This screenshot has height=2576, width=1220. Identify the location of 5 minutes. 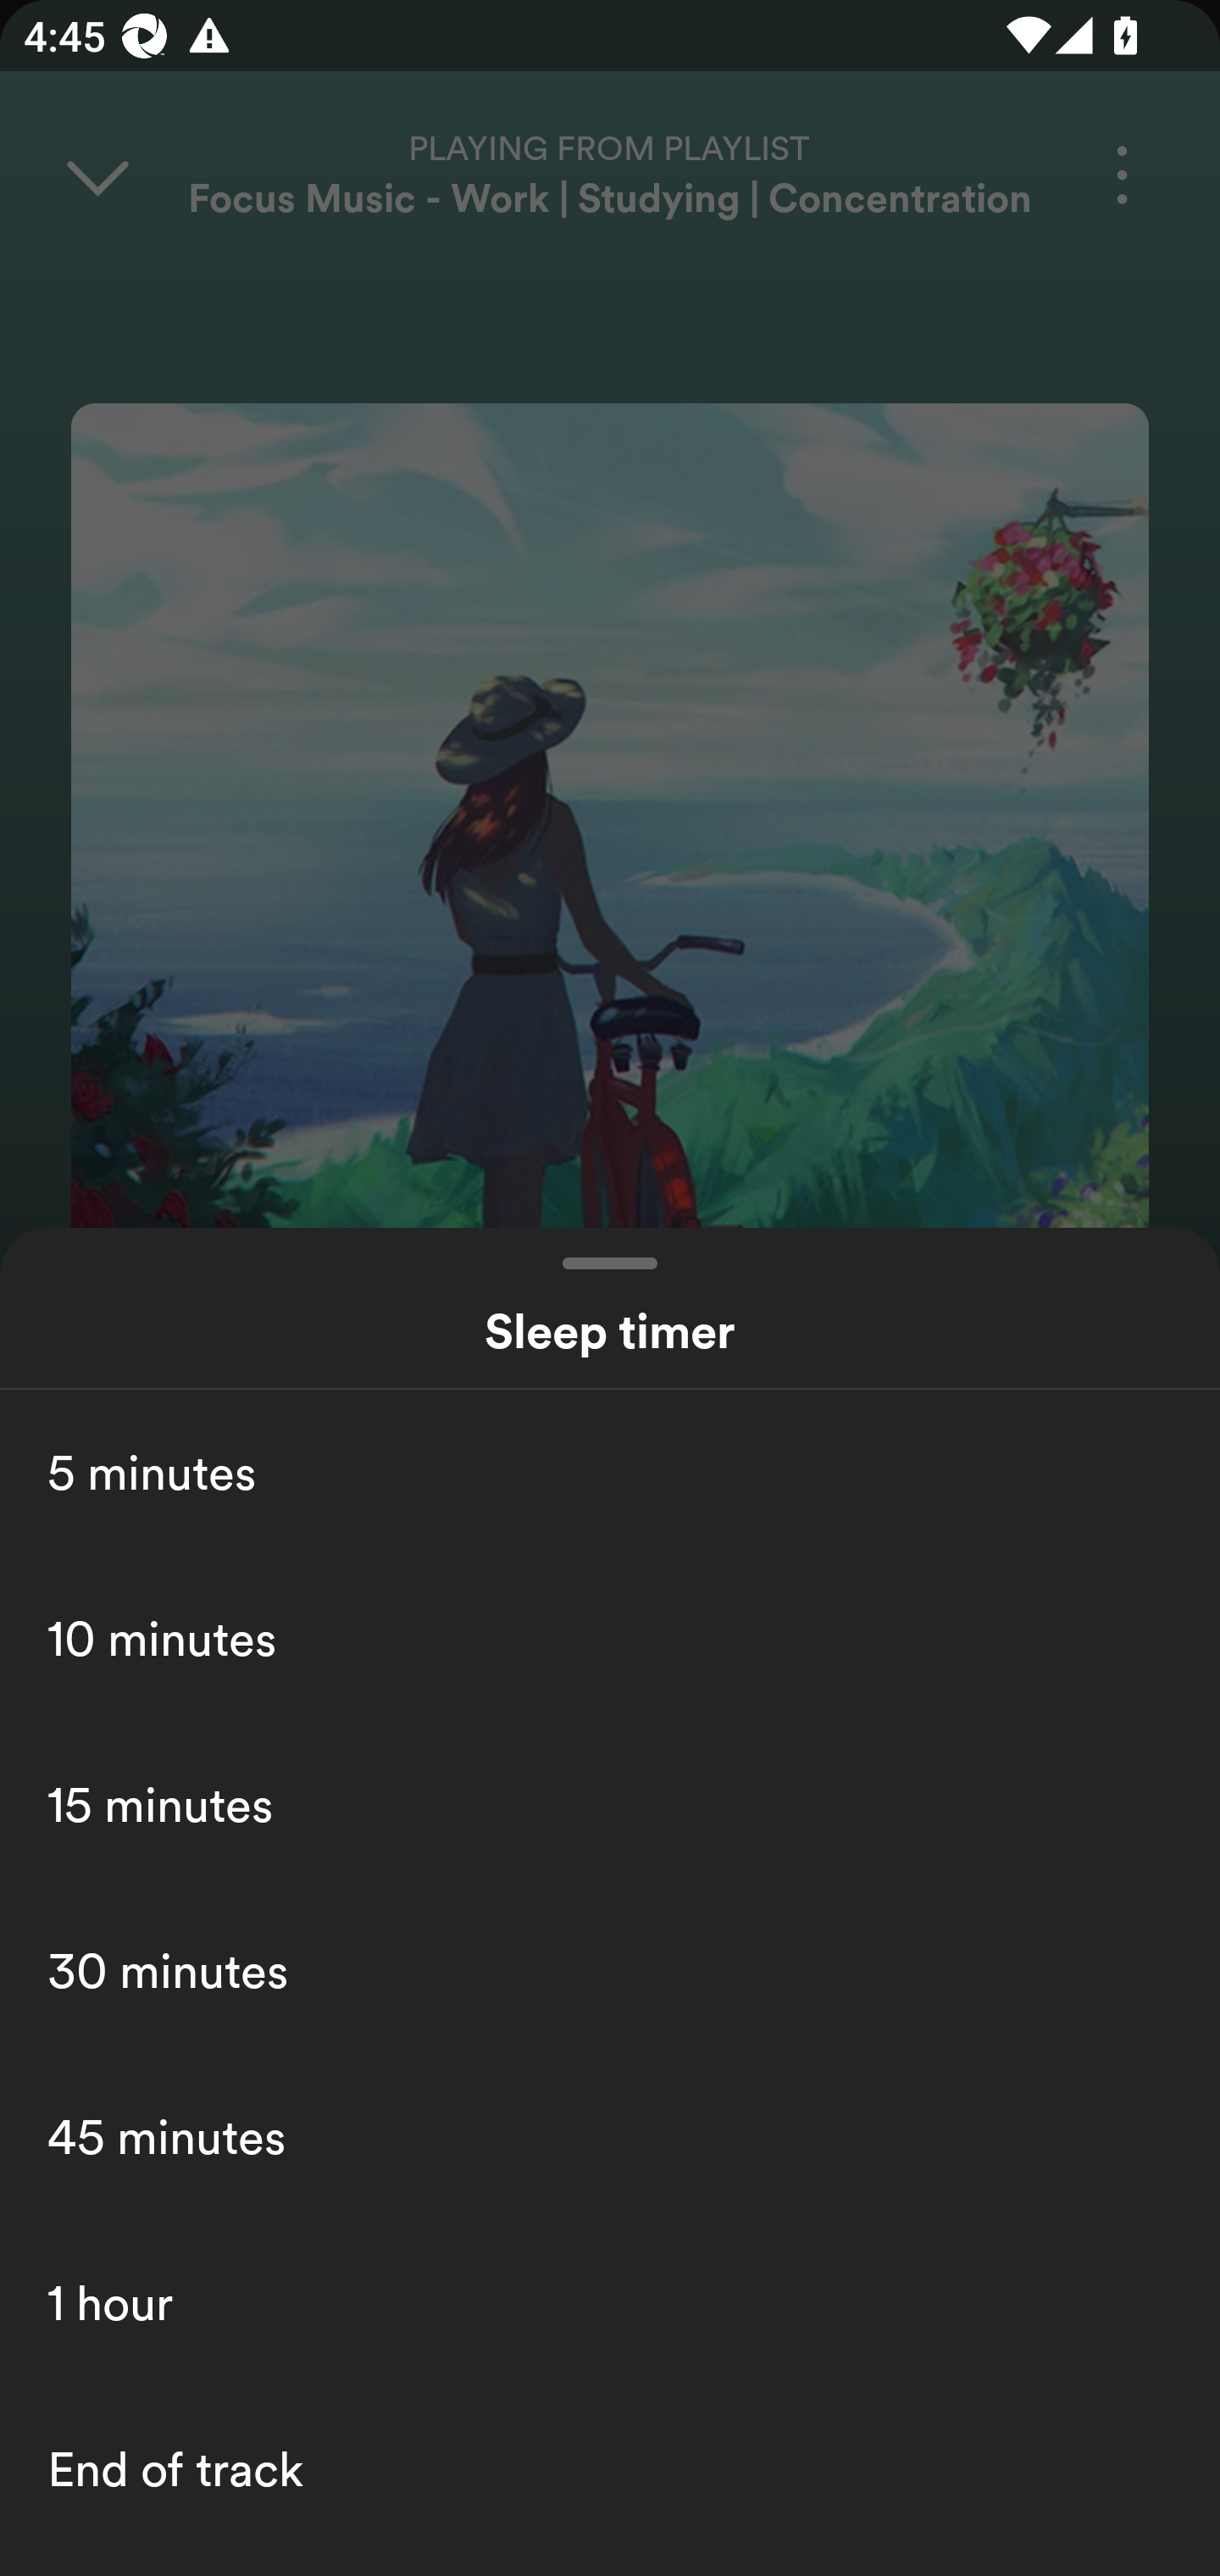
(610, 1472).